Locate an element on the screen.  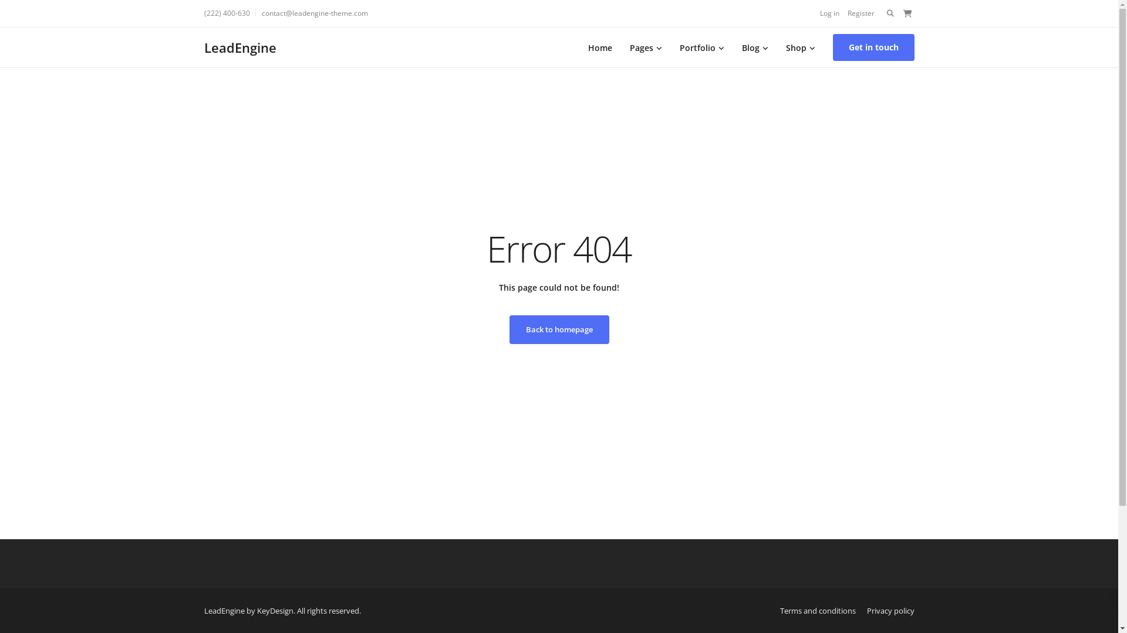
Location is located at coordinates (221, 526).